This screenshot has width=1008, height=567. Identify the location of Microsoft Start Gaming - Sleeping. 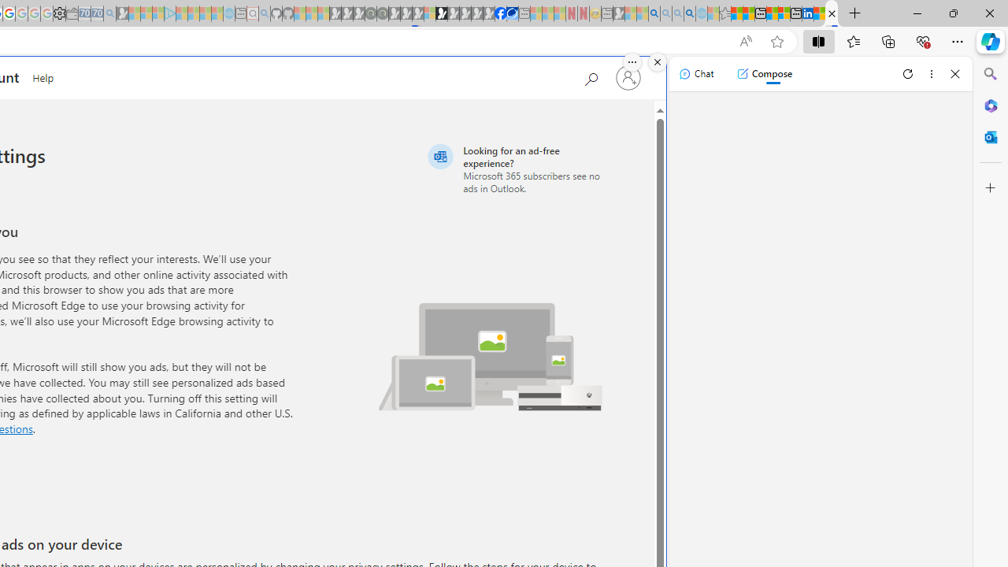
(122, 14).